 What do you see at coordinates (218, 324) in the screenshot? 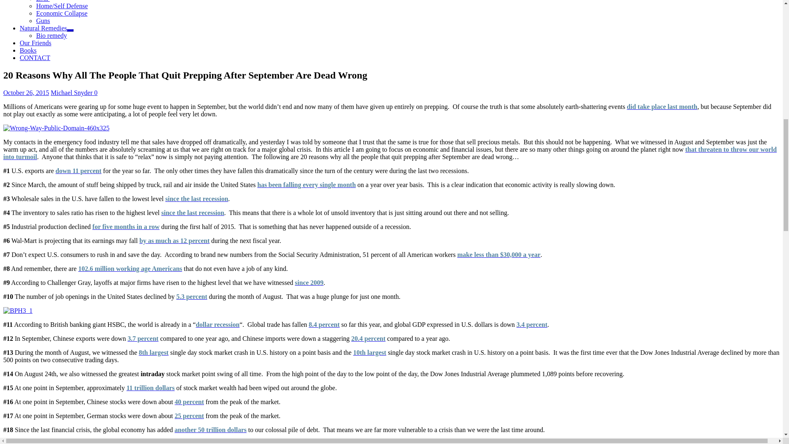
I see `dollar recession` at bounding box center [218, 324].